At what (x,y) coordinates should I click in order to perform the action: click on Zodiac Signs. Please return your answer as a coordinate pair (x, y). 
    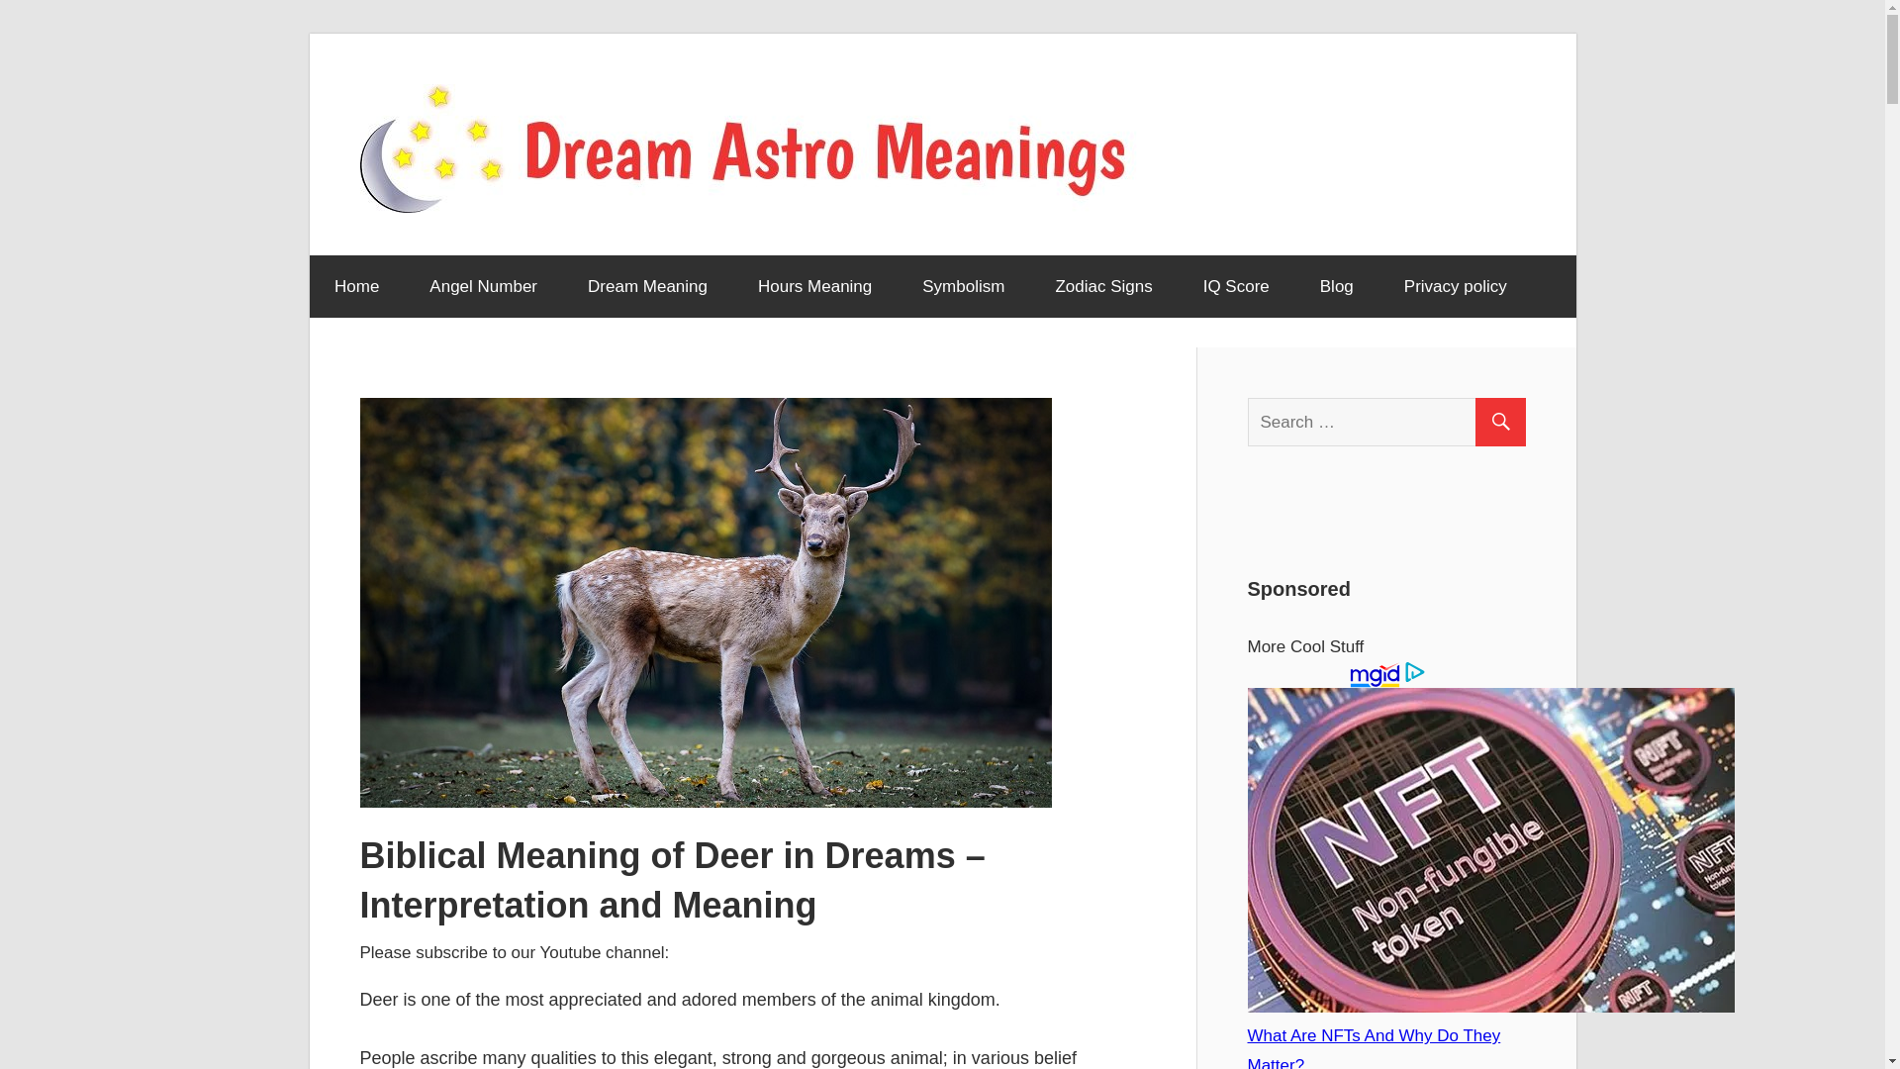
    Looking at the image, I should click on (1103, 287).